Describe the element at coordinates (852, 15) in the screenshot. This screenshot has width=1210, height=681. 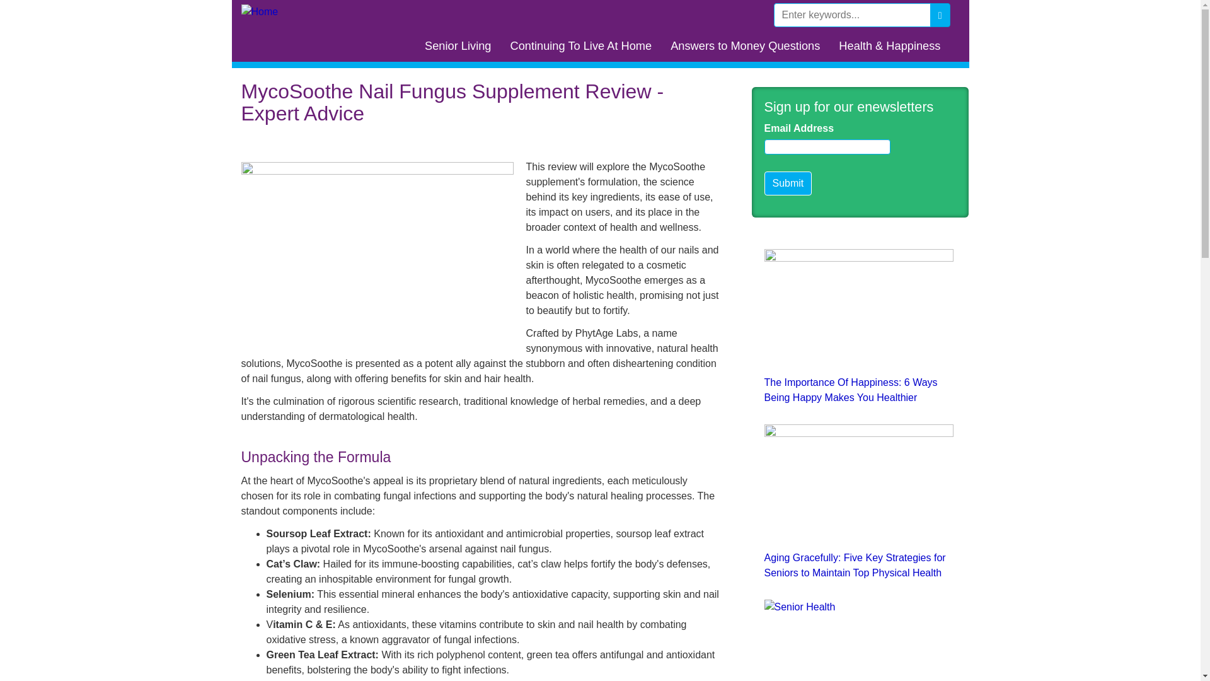
I see `Enter the terms you wish to search for.` at that location.